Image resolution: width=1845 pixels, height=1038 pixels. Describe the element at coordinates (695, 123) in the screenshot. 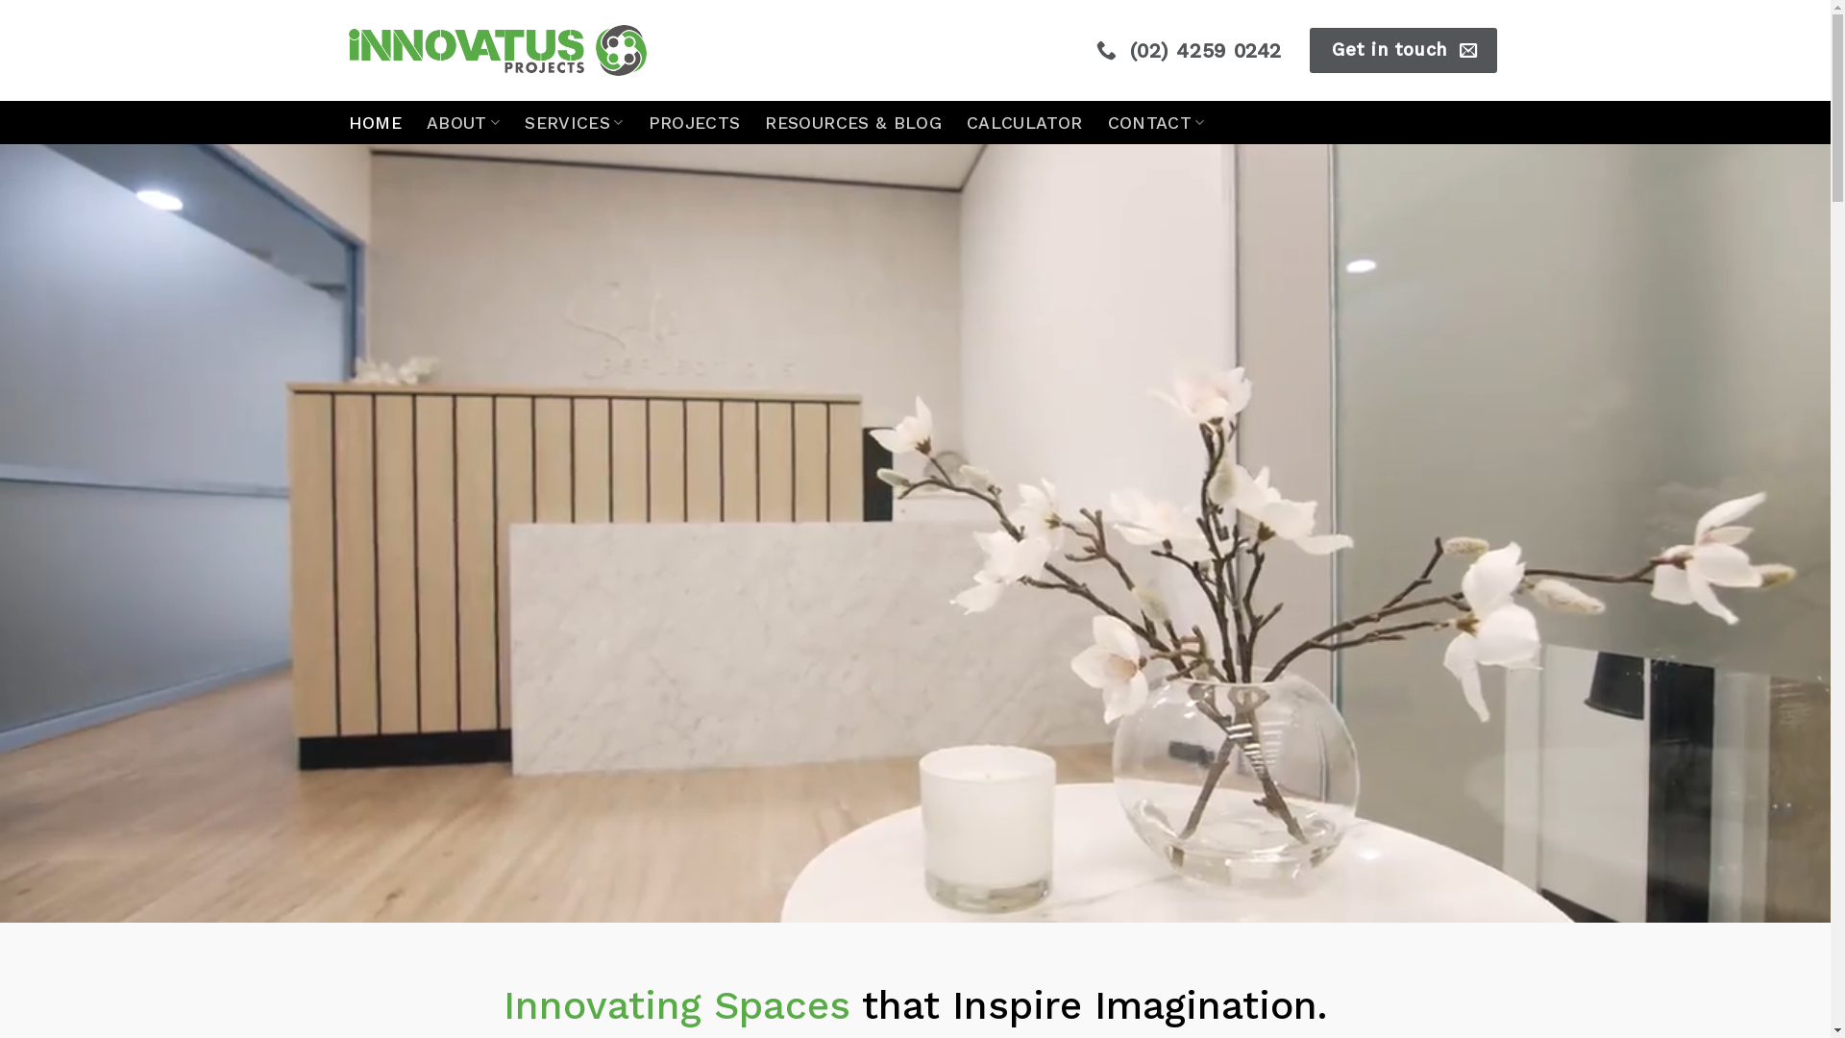

I see `PROJECTS` at that location.